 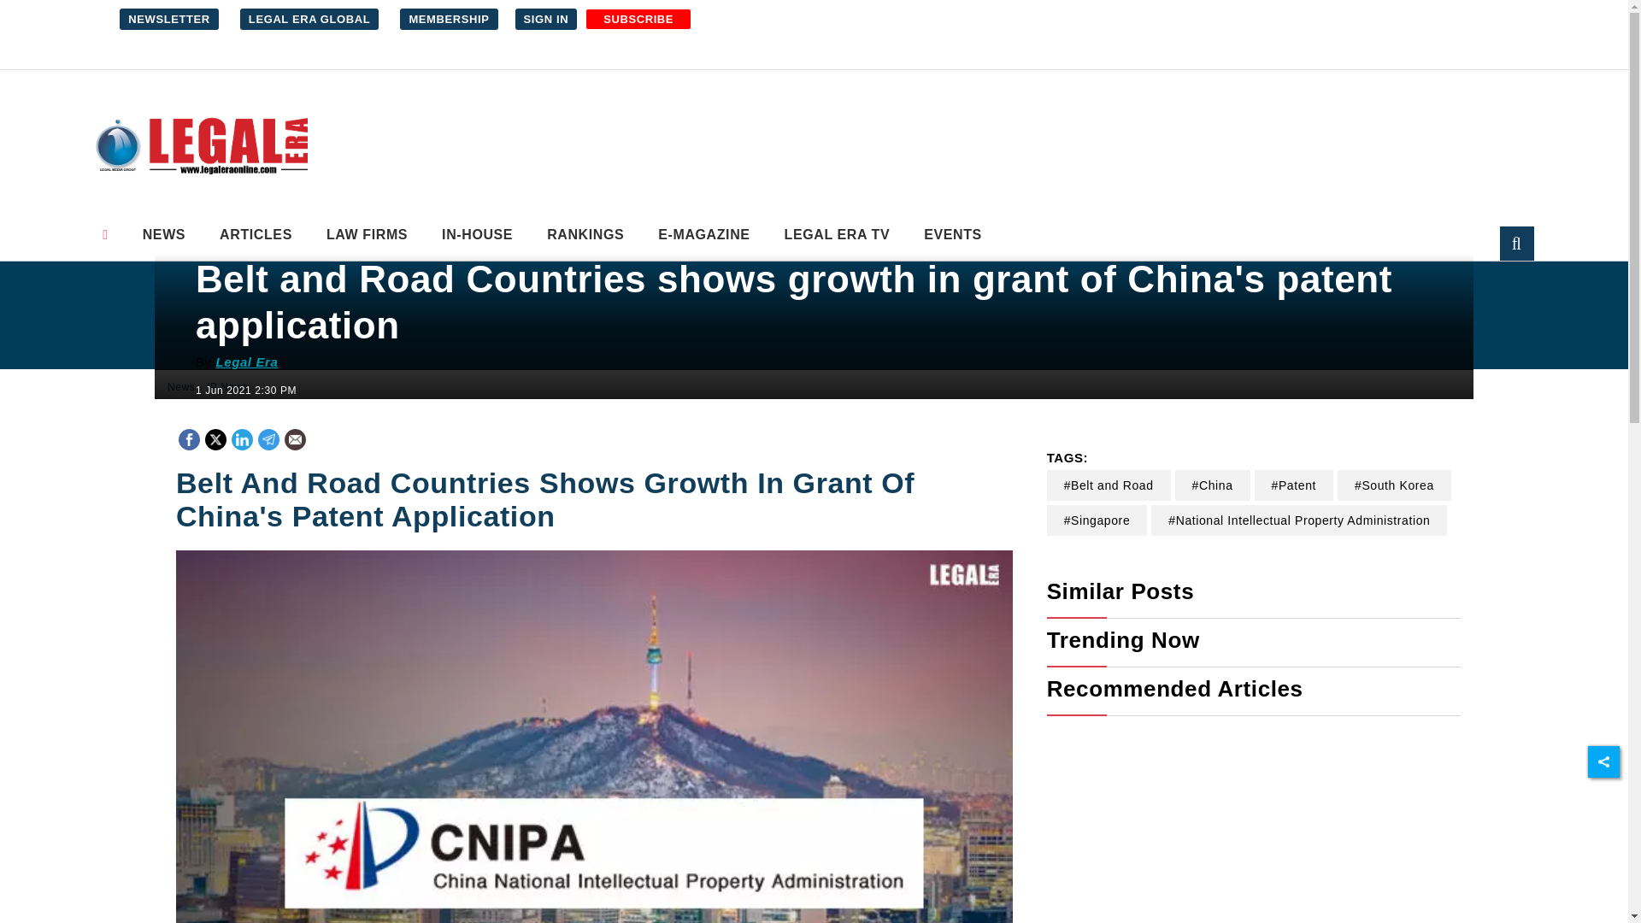 I want to click on Share by Email, so click(x=294, y=441).